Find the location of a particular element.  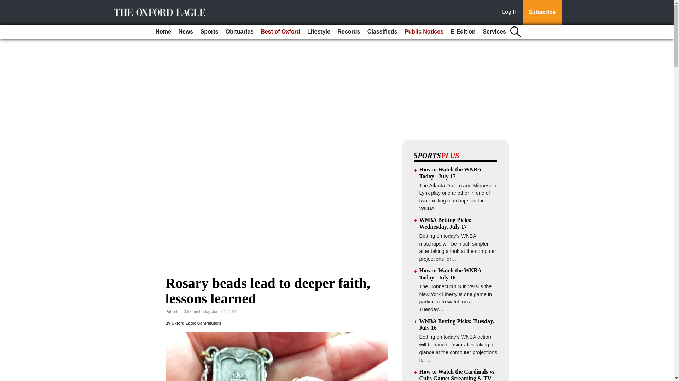

Services is located at coordinates (494, 32).